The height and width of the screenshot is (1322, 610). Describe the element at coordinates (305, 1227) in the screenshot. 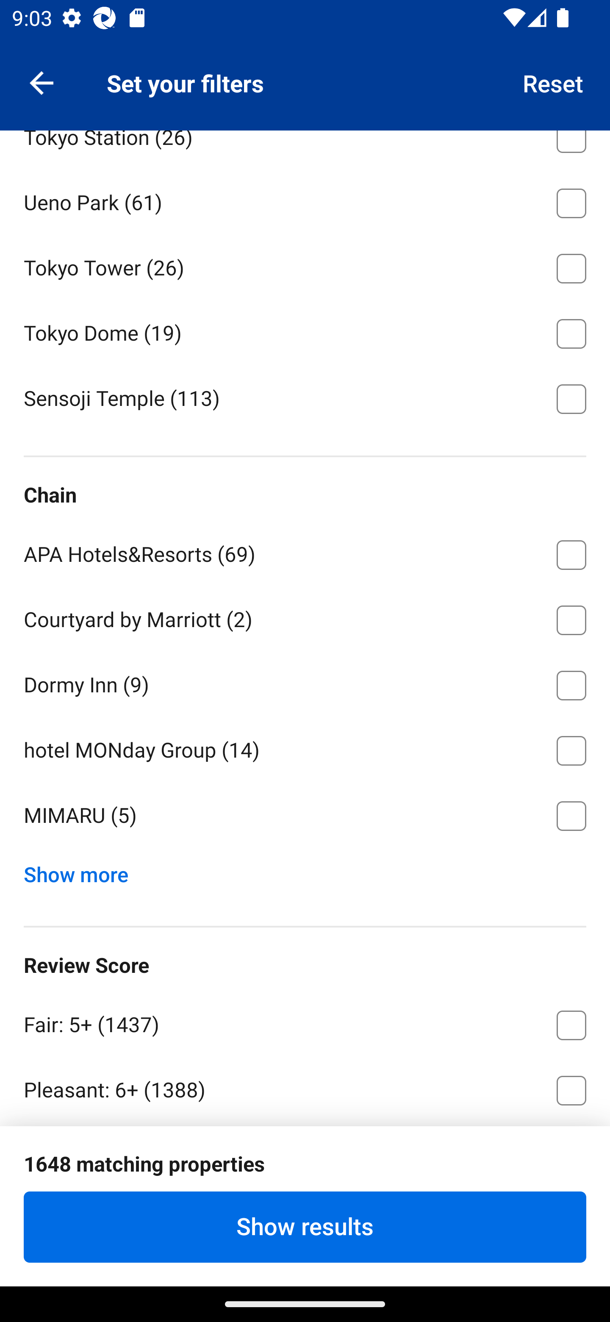

I see `Show results` at that location.